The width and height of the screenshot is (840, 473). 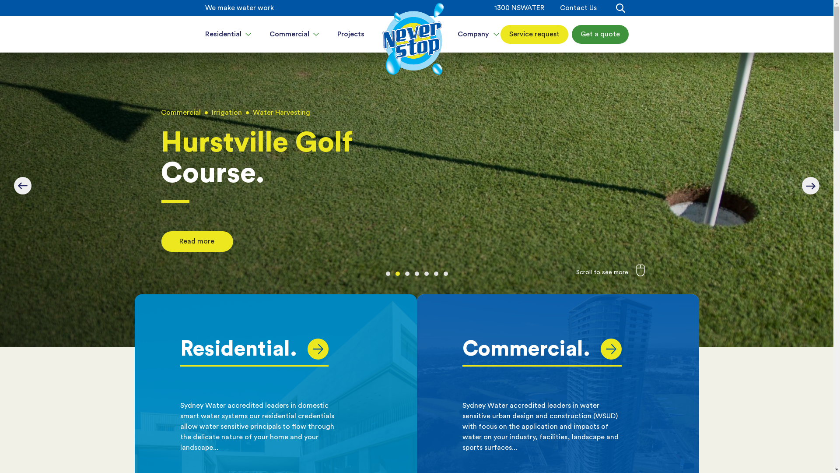 What do you see at coordinates (350, 34) in the screenshot?
I see `Projects` at bounding box center [350, 34].